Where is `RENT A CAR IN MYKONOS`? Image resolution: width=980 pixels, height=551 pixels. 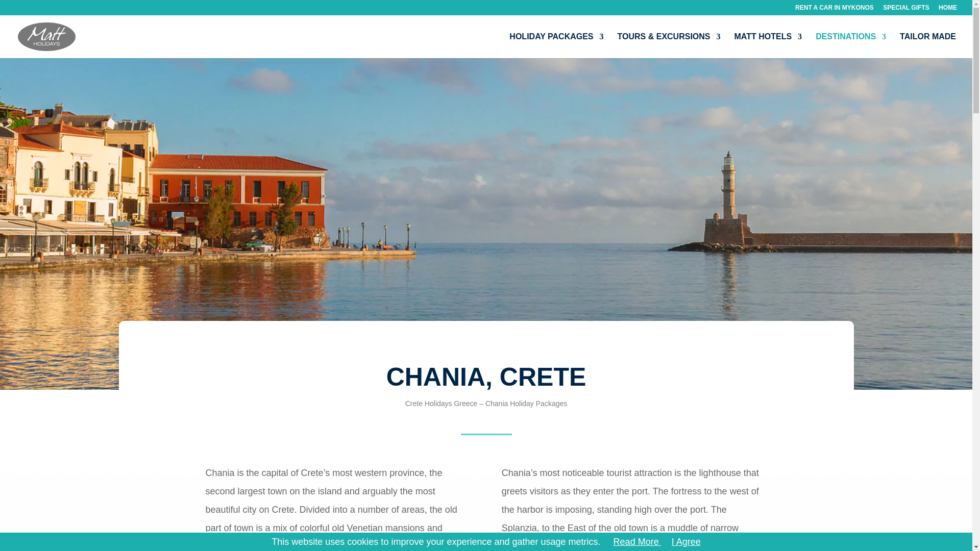 RENT A CAR IN MYKONOS is located at coordinates (834, 10).